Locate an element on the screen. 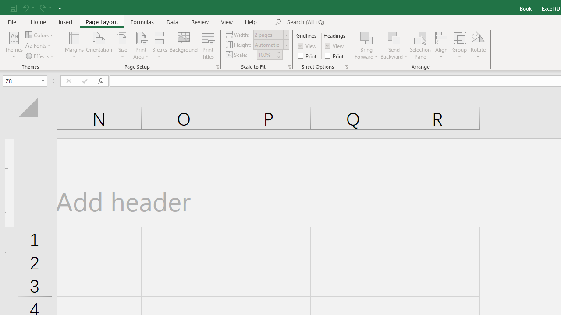 The width and height of the screenshot is (561, 315). Size is located at coordinates (122, 45).